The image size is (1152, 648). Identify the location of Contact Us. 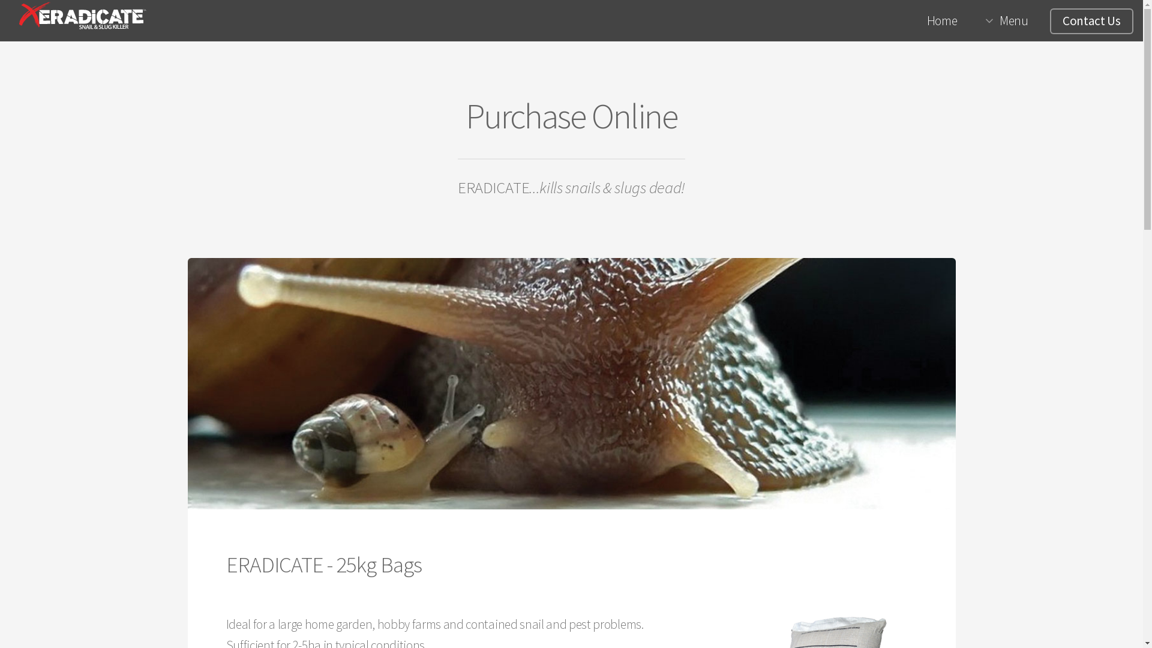
(1092, 22).